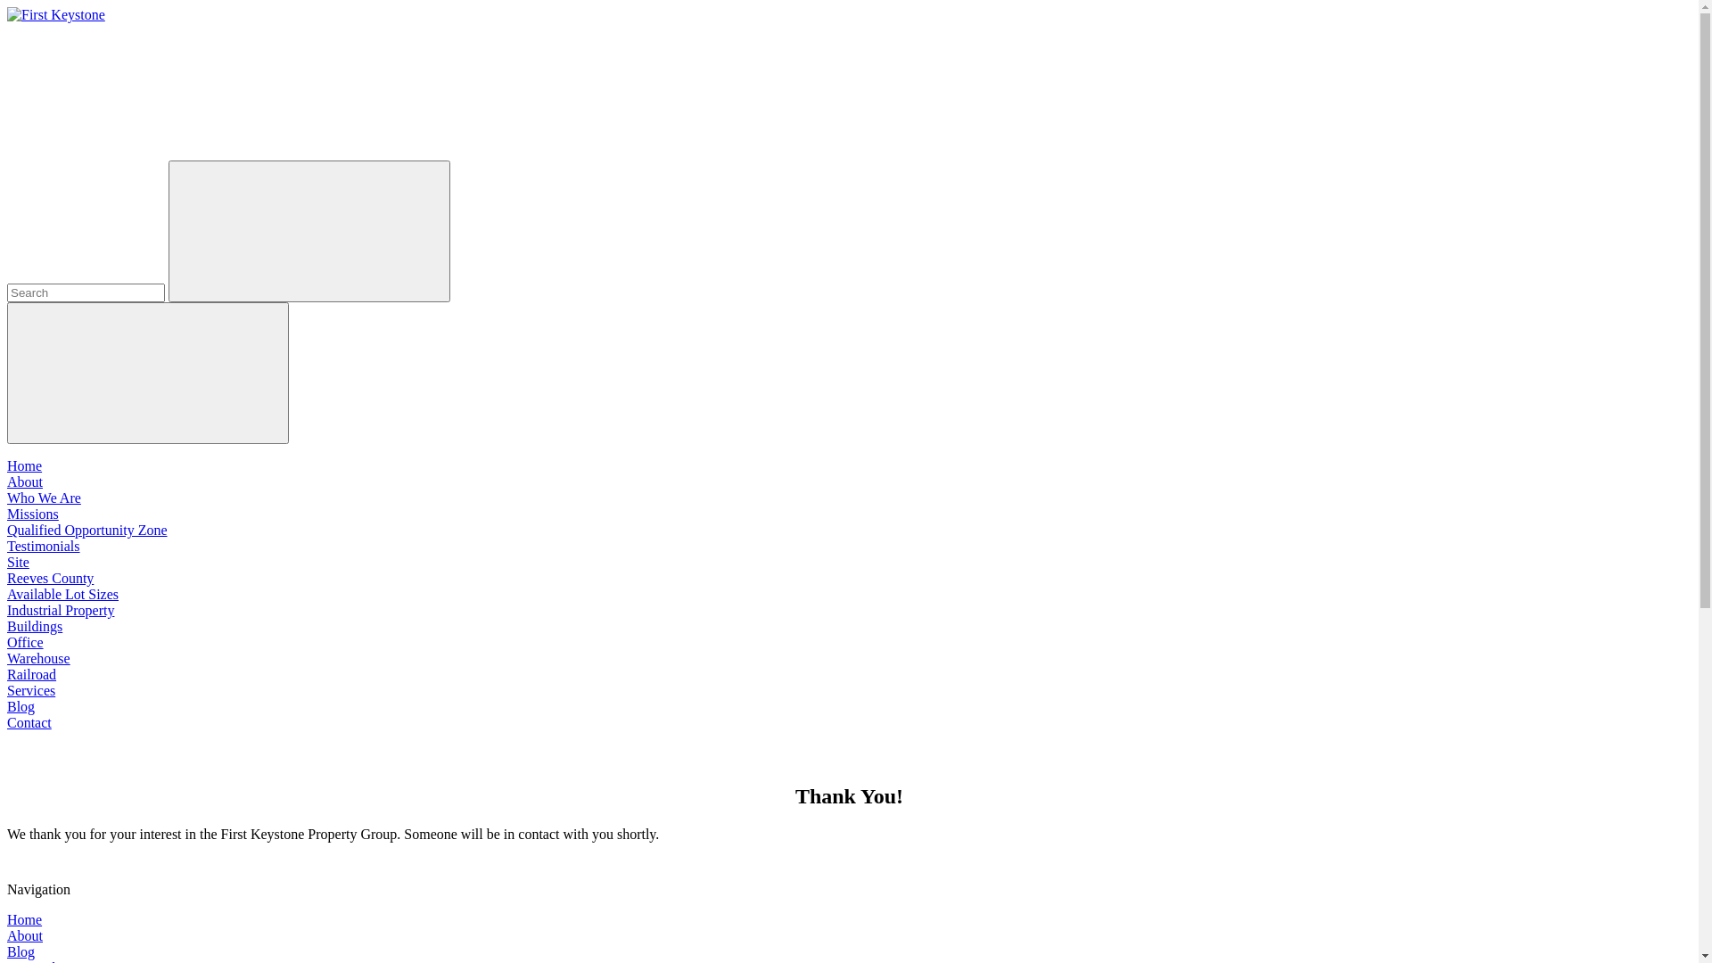  Describe the element at coordinates (25, 481) in the screenshot. I see `About` at that location.